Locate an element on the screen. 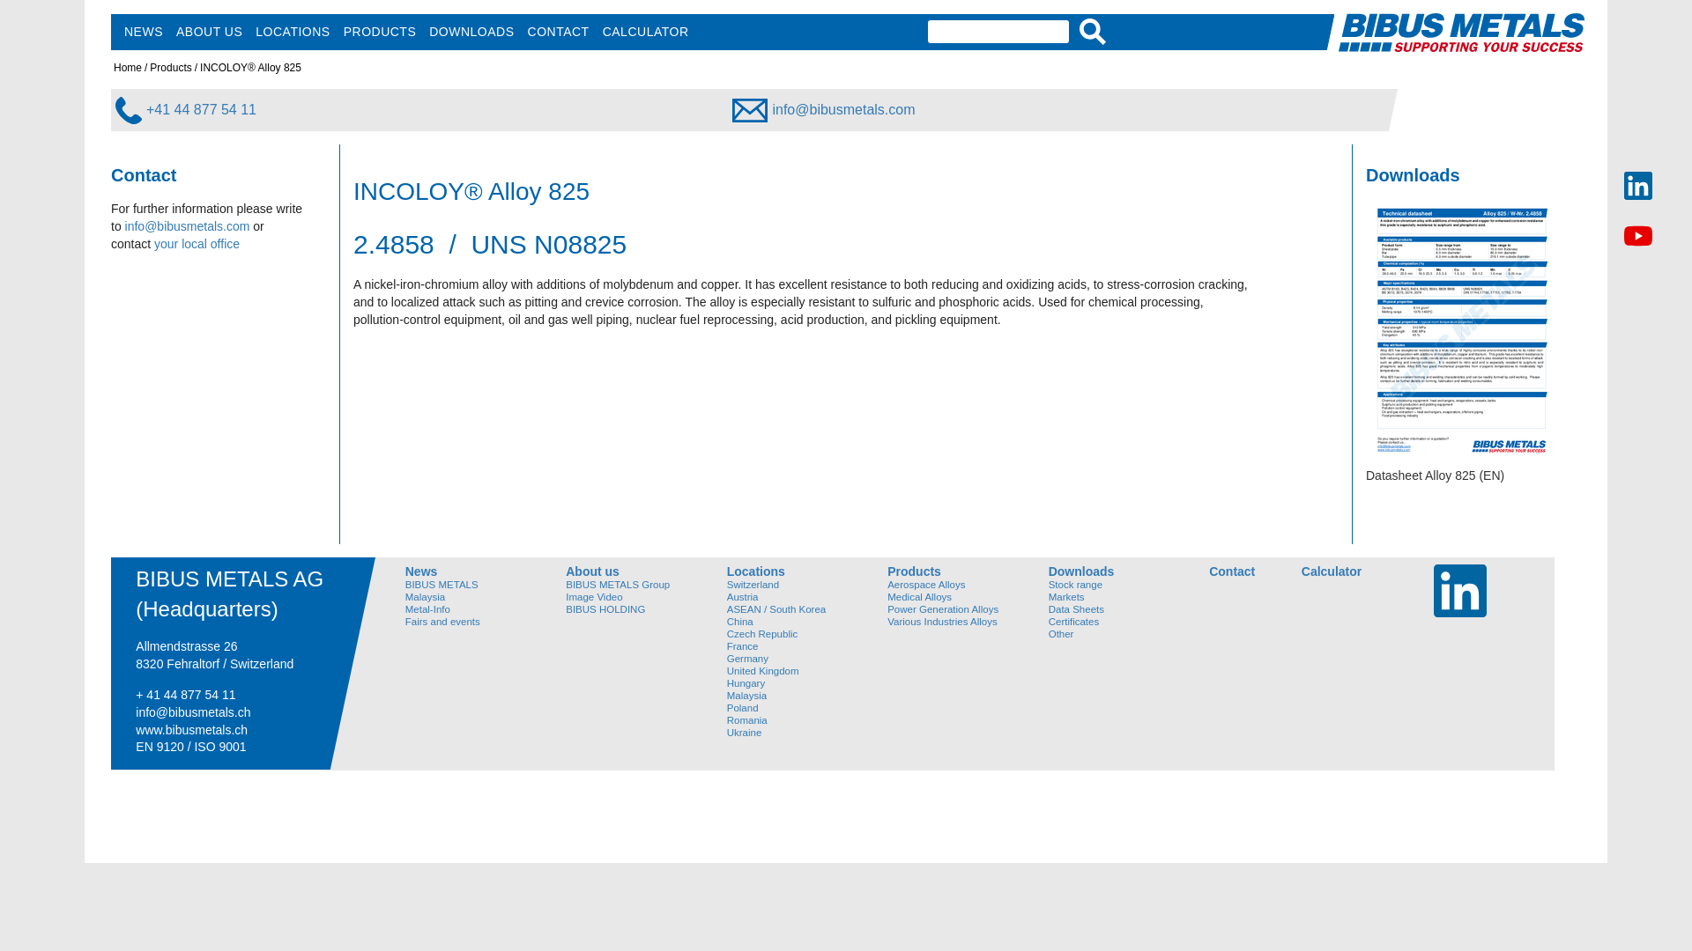 The height and width of the screenshot is (951, 1692). Home is located at coordinates (127, 67).